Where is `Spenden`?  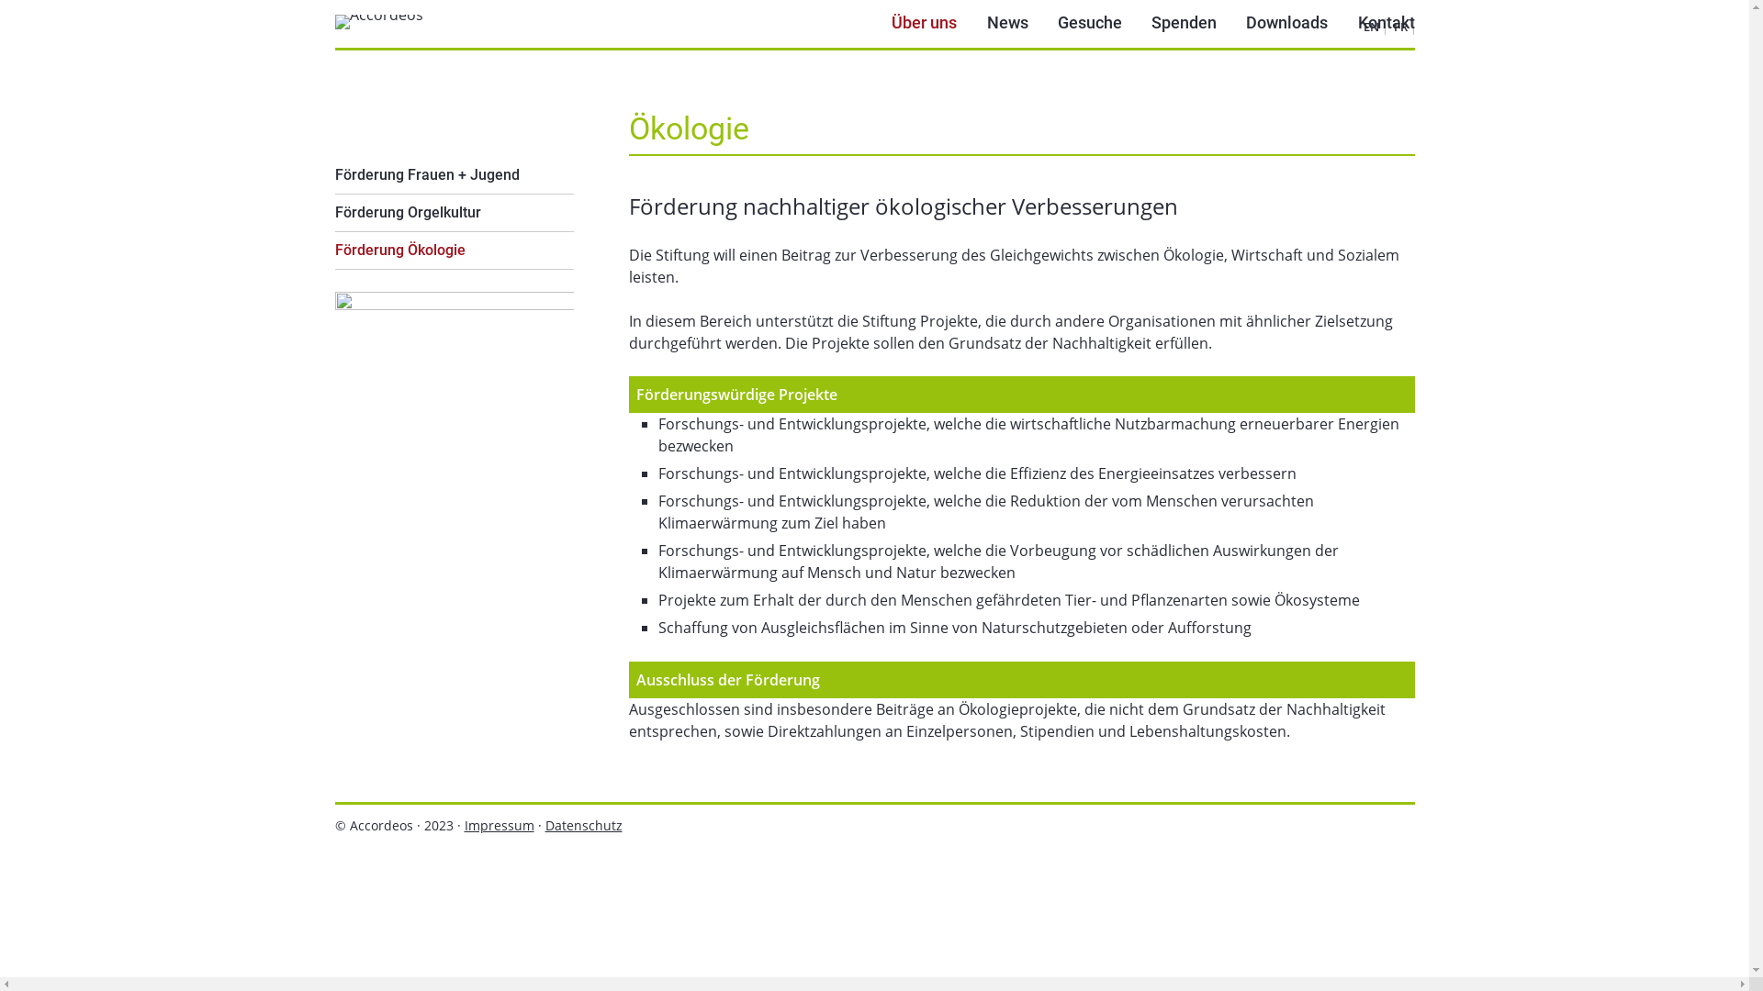 Spenden is located at coordinates (1185, 24).